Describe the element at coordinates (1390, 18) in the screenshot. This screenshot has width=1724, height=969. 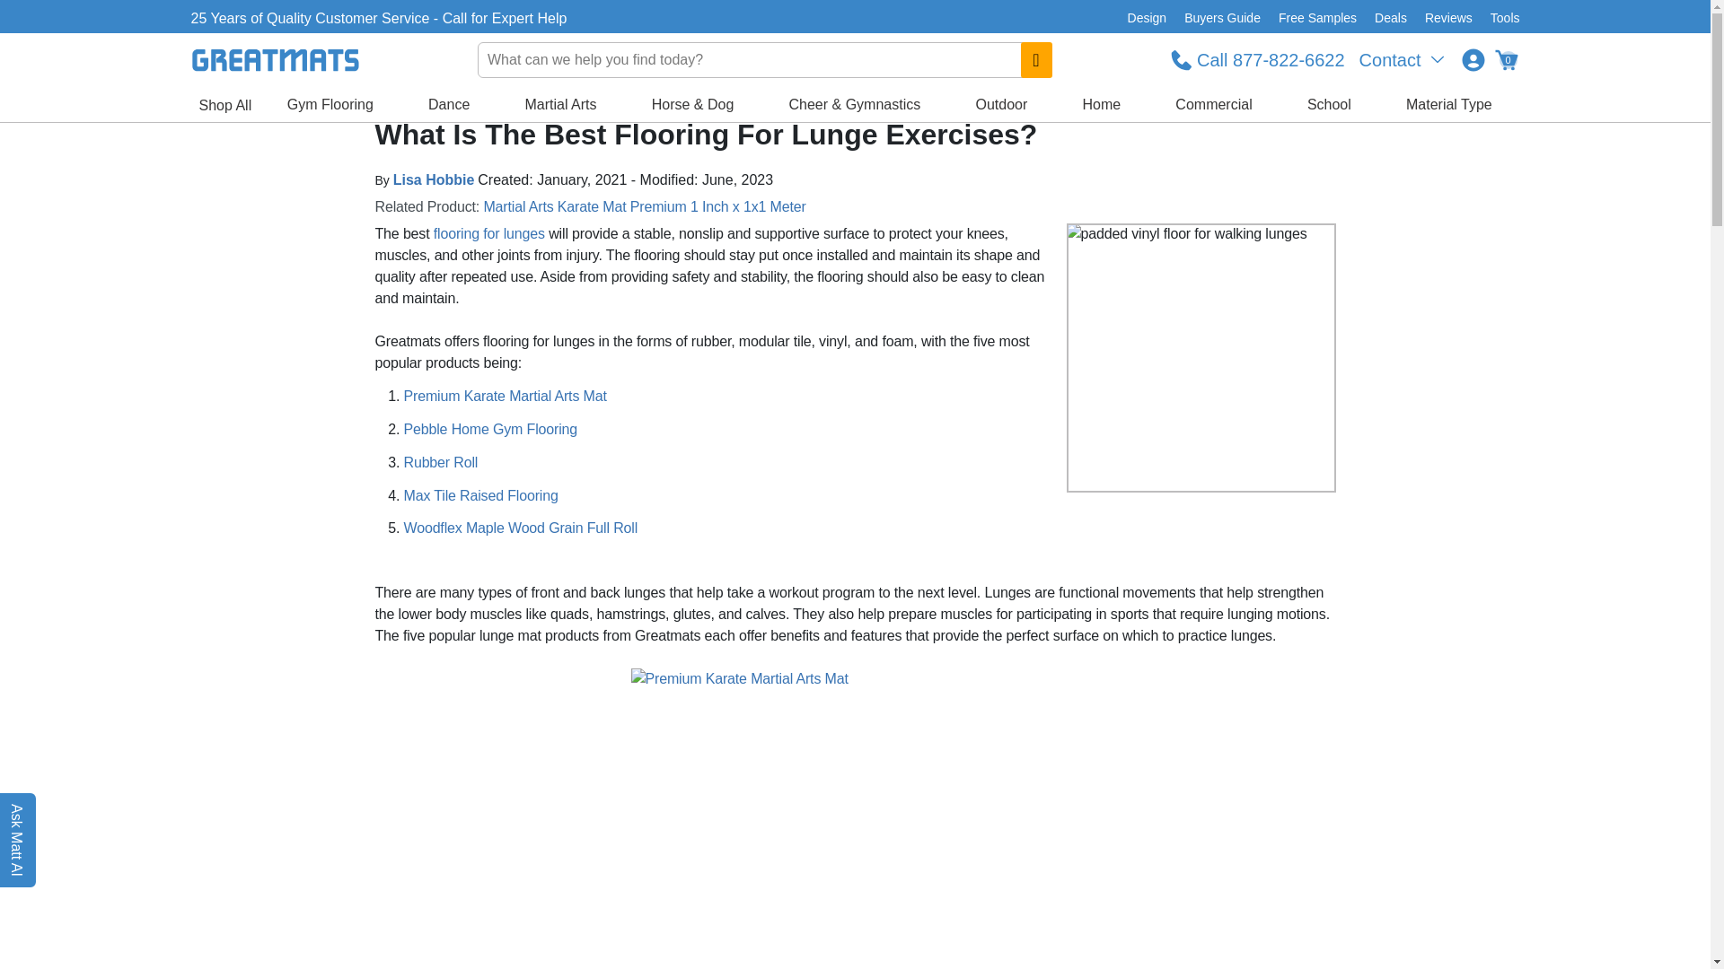
I see `Deals` at that location.